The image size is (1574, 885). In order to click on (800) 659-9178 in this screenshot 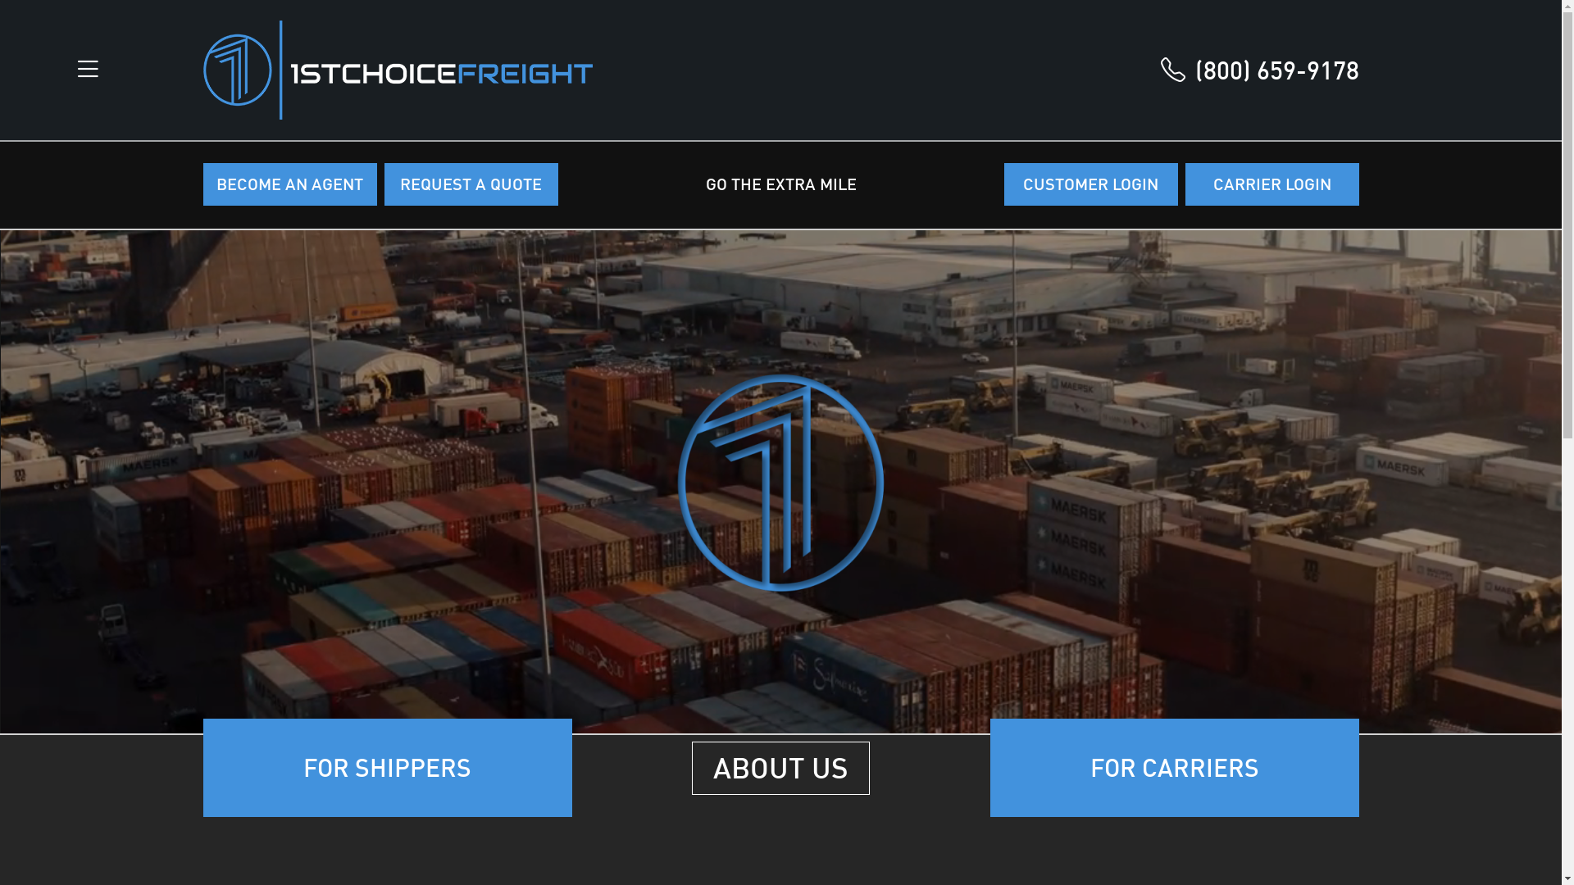, I will do `click(1260, 70)`.